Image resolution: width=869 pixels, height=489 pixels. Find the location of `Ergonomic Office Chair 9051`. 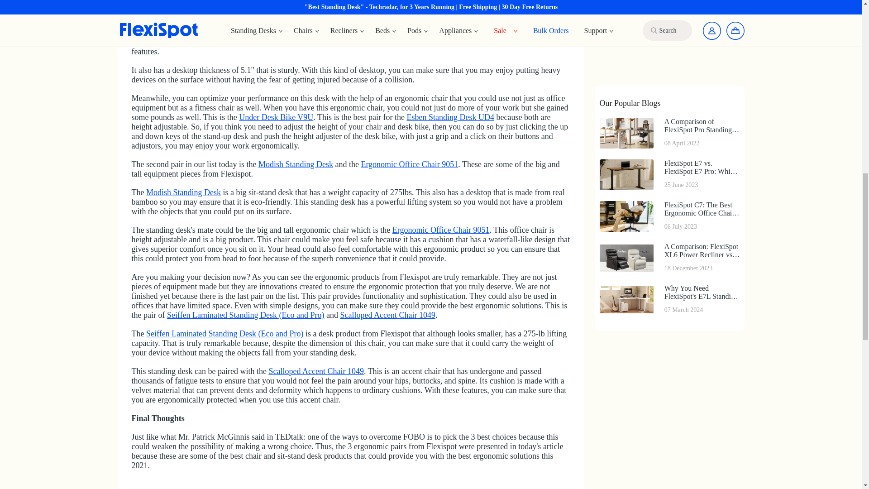

Ergonomic Office Chair 9051 is located at coordinates (441, 230).